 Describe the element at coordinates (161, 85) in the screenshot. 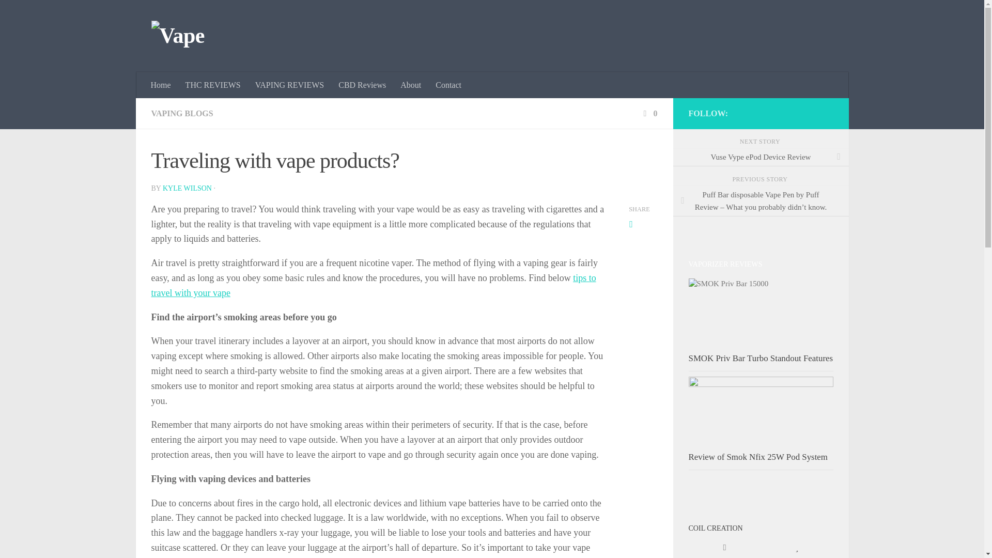

I see `Home` at that location.